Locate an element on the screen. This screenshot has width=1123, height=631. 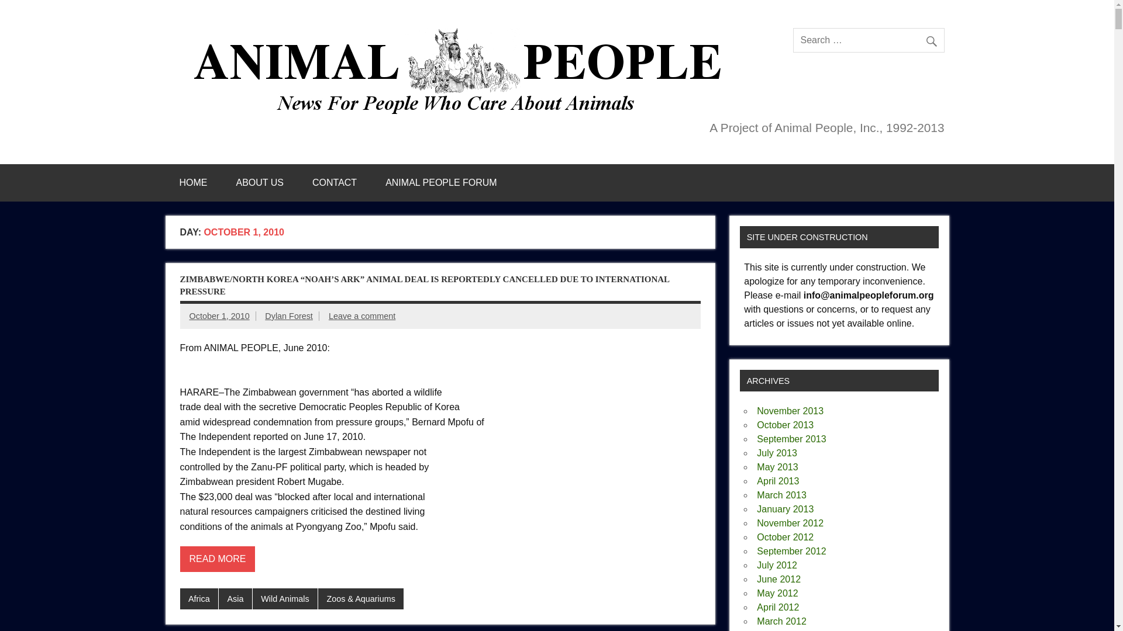
ANIMAL PEOPLE NEWS is located at coordinates (462, 32).